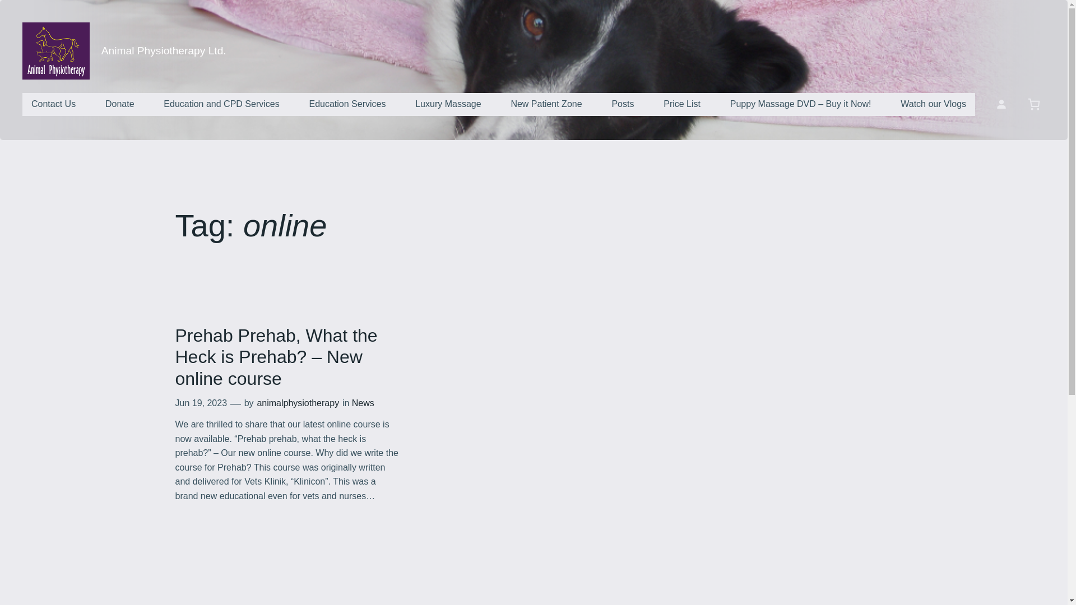 The image size is (1076, 605). I want to click on Luxury Massage, so click(448, 104).